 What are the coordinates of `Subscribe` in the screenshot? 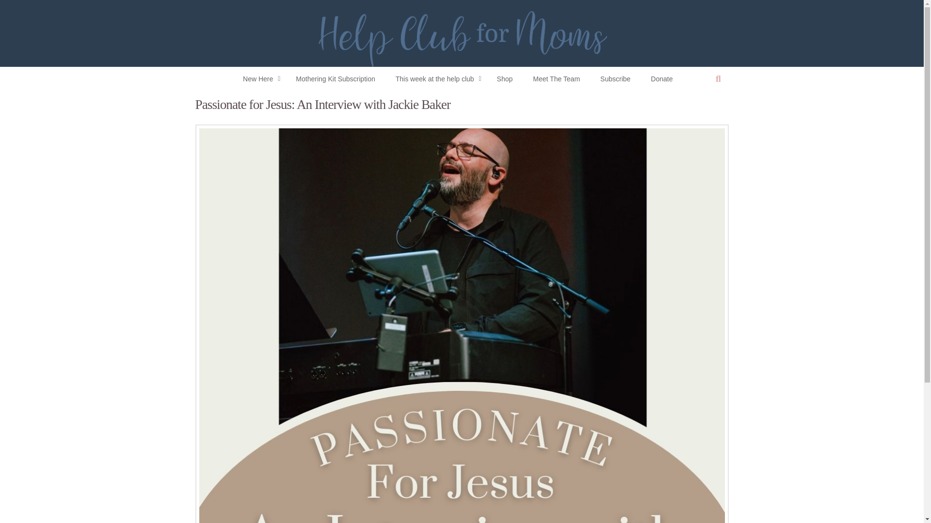 It's located at (615, 78).